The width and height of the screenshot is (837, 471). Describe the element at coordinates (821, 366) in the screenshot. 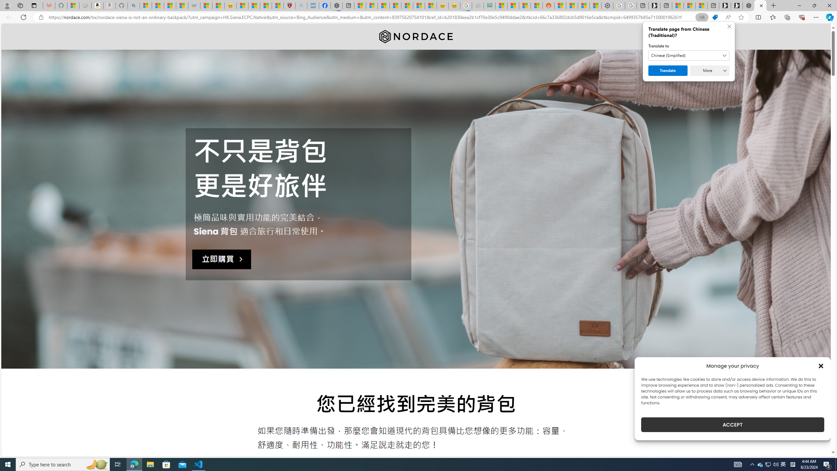

I see `Class: cmplz-close` at that location.